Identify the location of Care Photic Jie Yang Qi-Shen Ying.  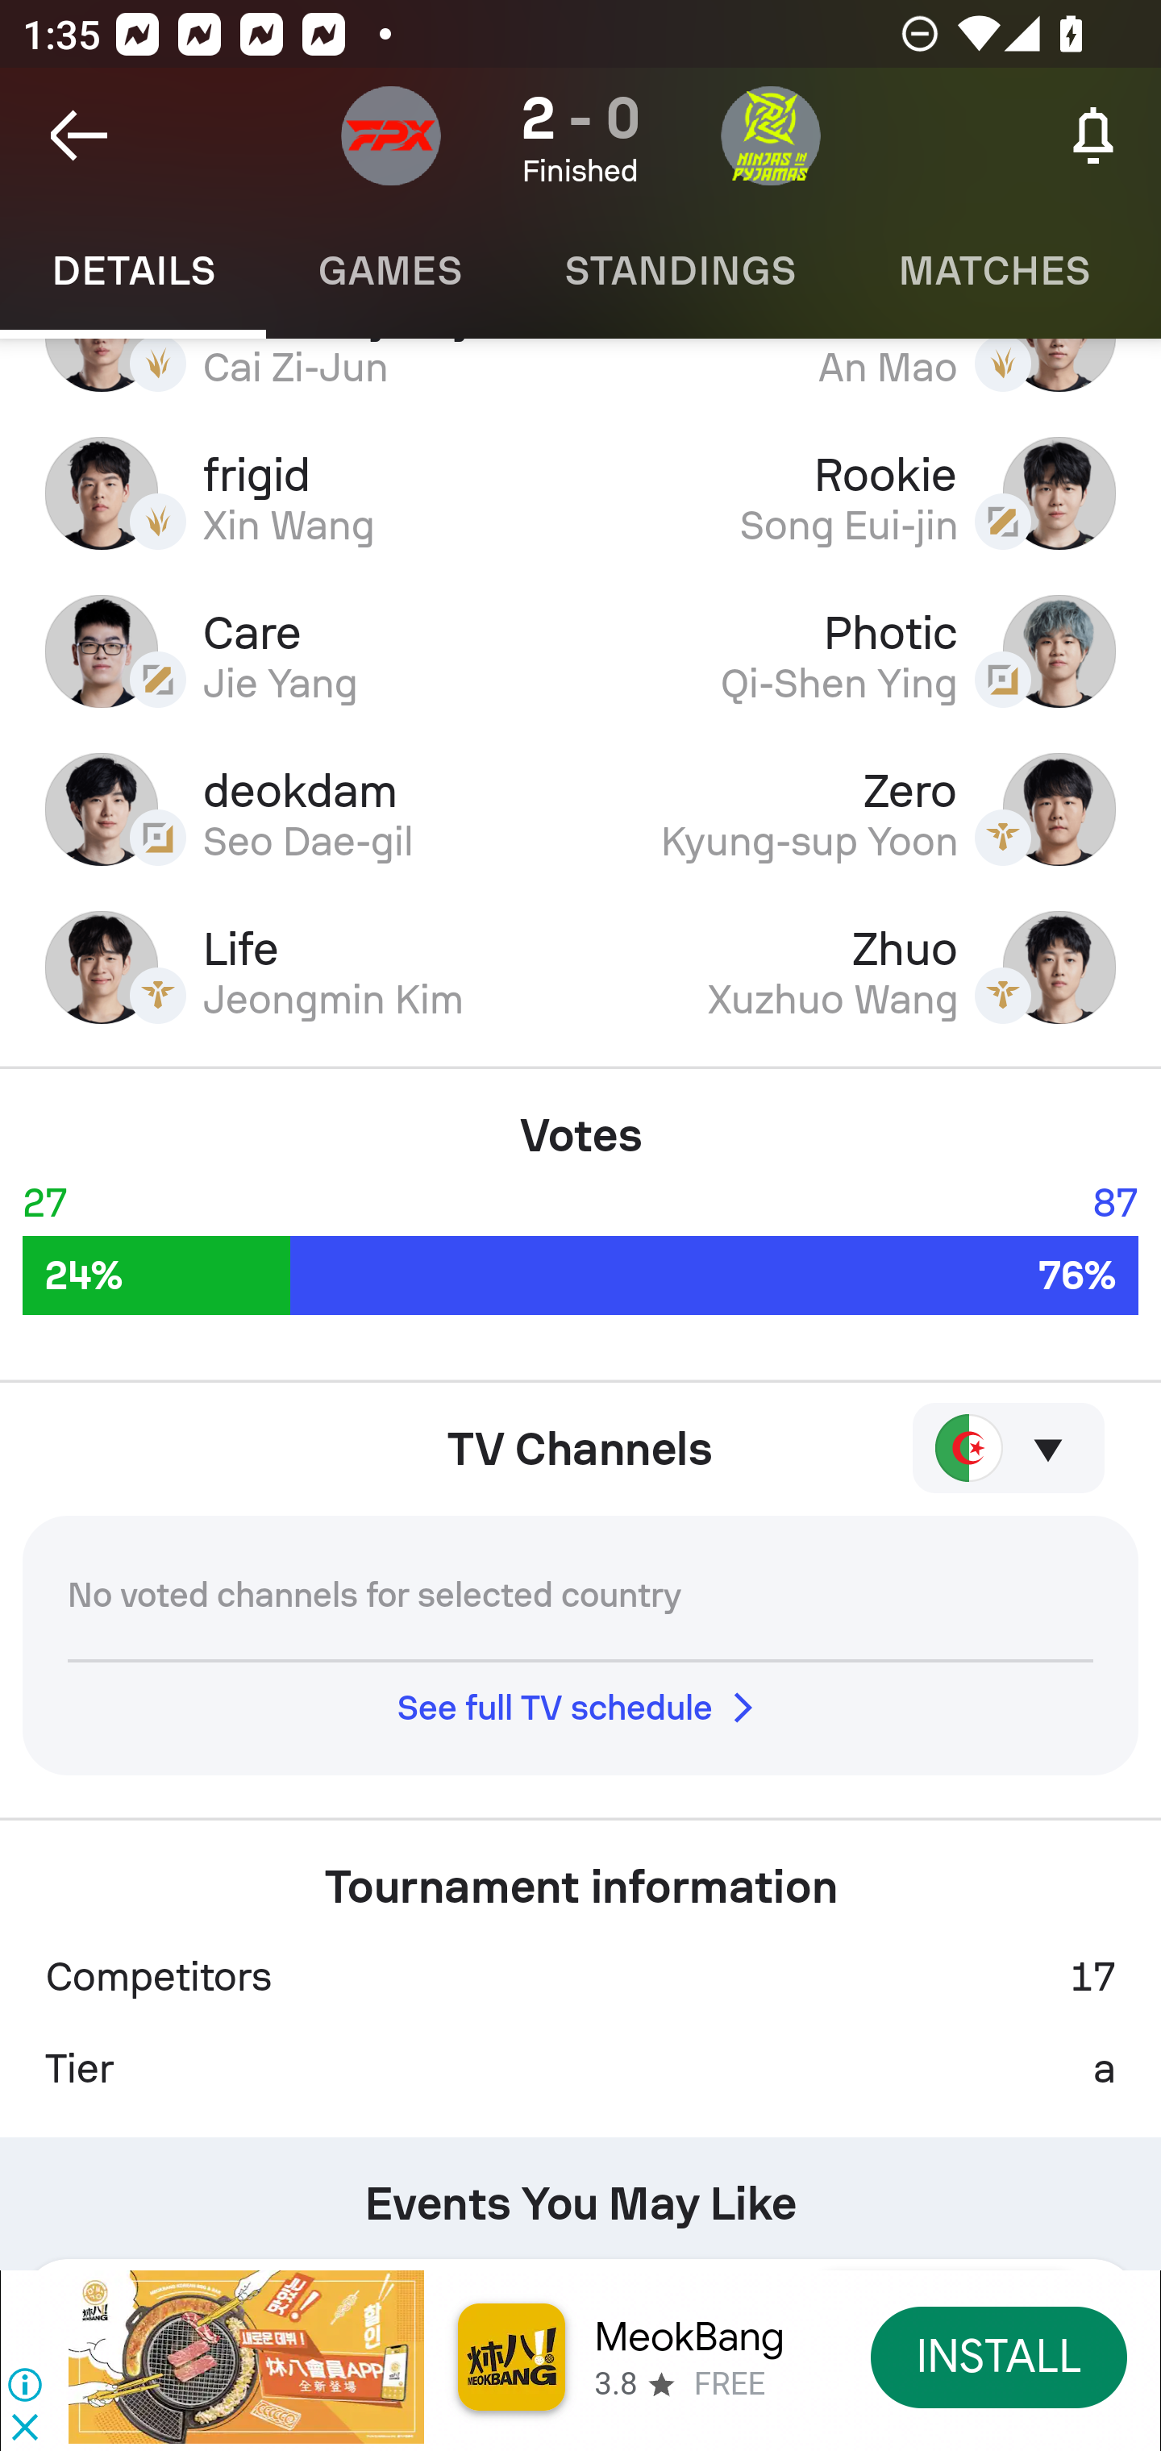
(580, 651).